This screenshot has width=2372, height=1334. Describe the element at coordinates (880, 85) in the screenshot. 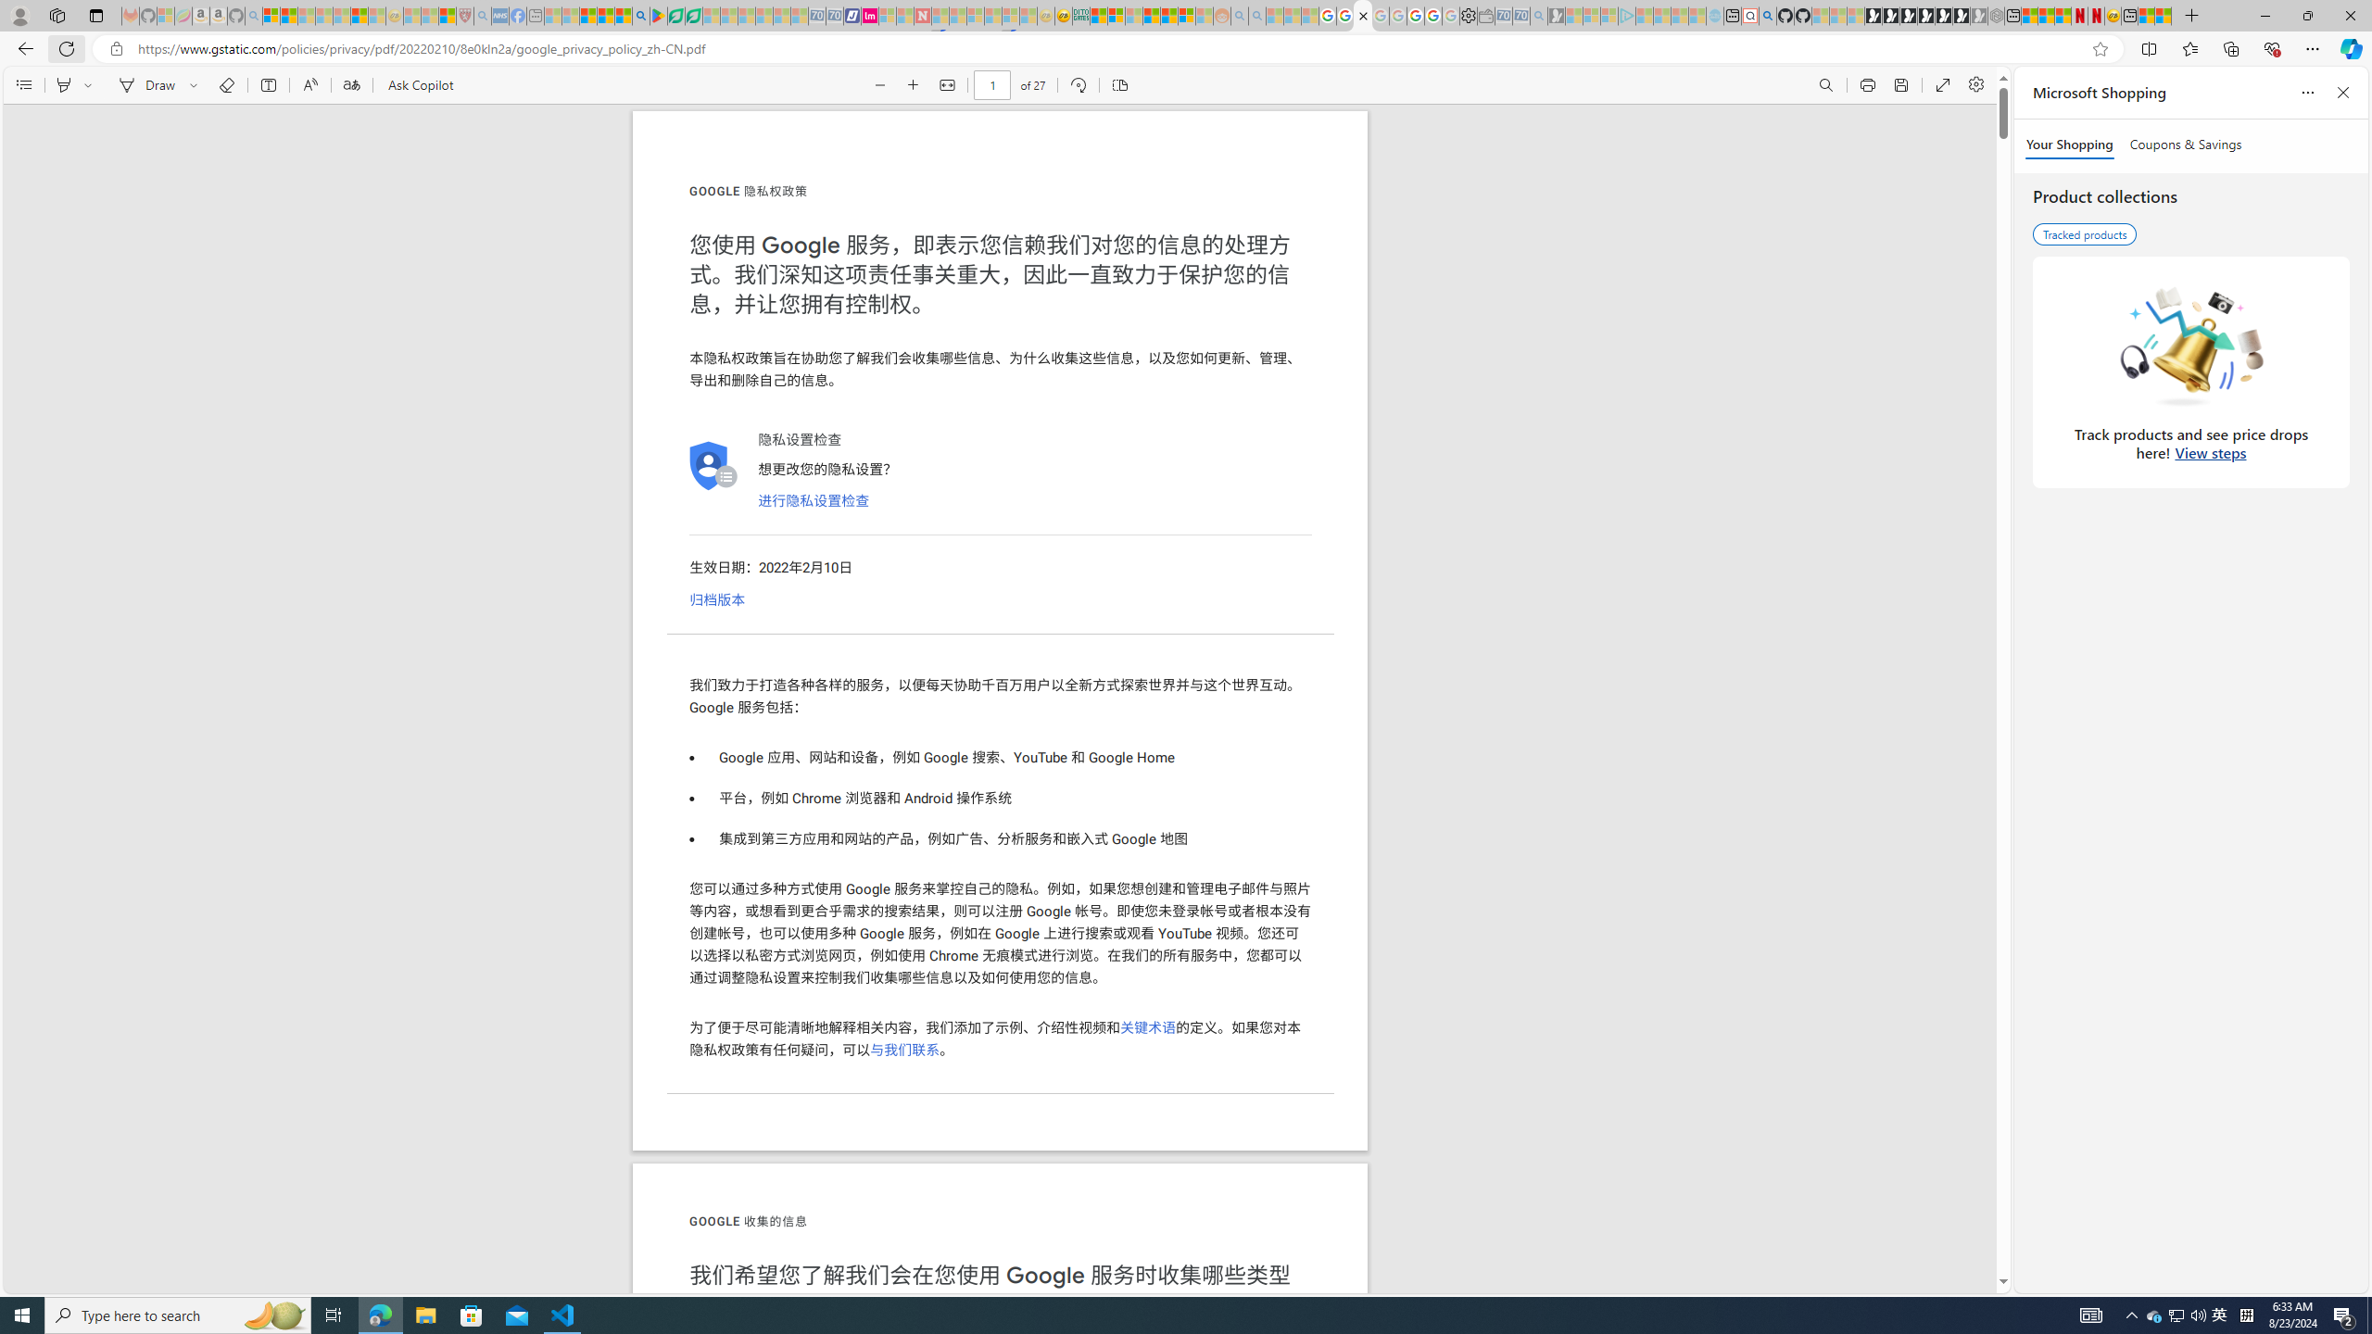

I see `Zoom out (Ctrl+Minus key)` at that location.